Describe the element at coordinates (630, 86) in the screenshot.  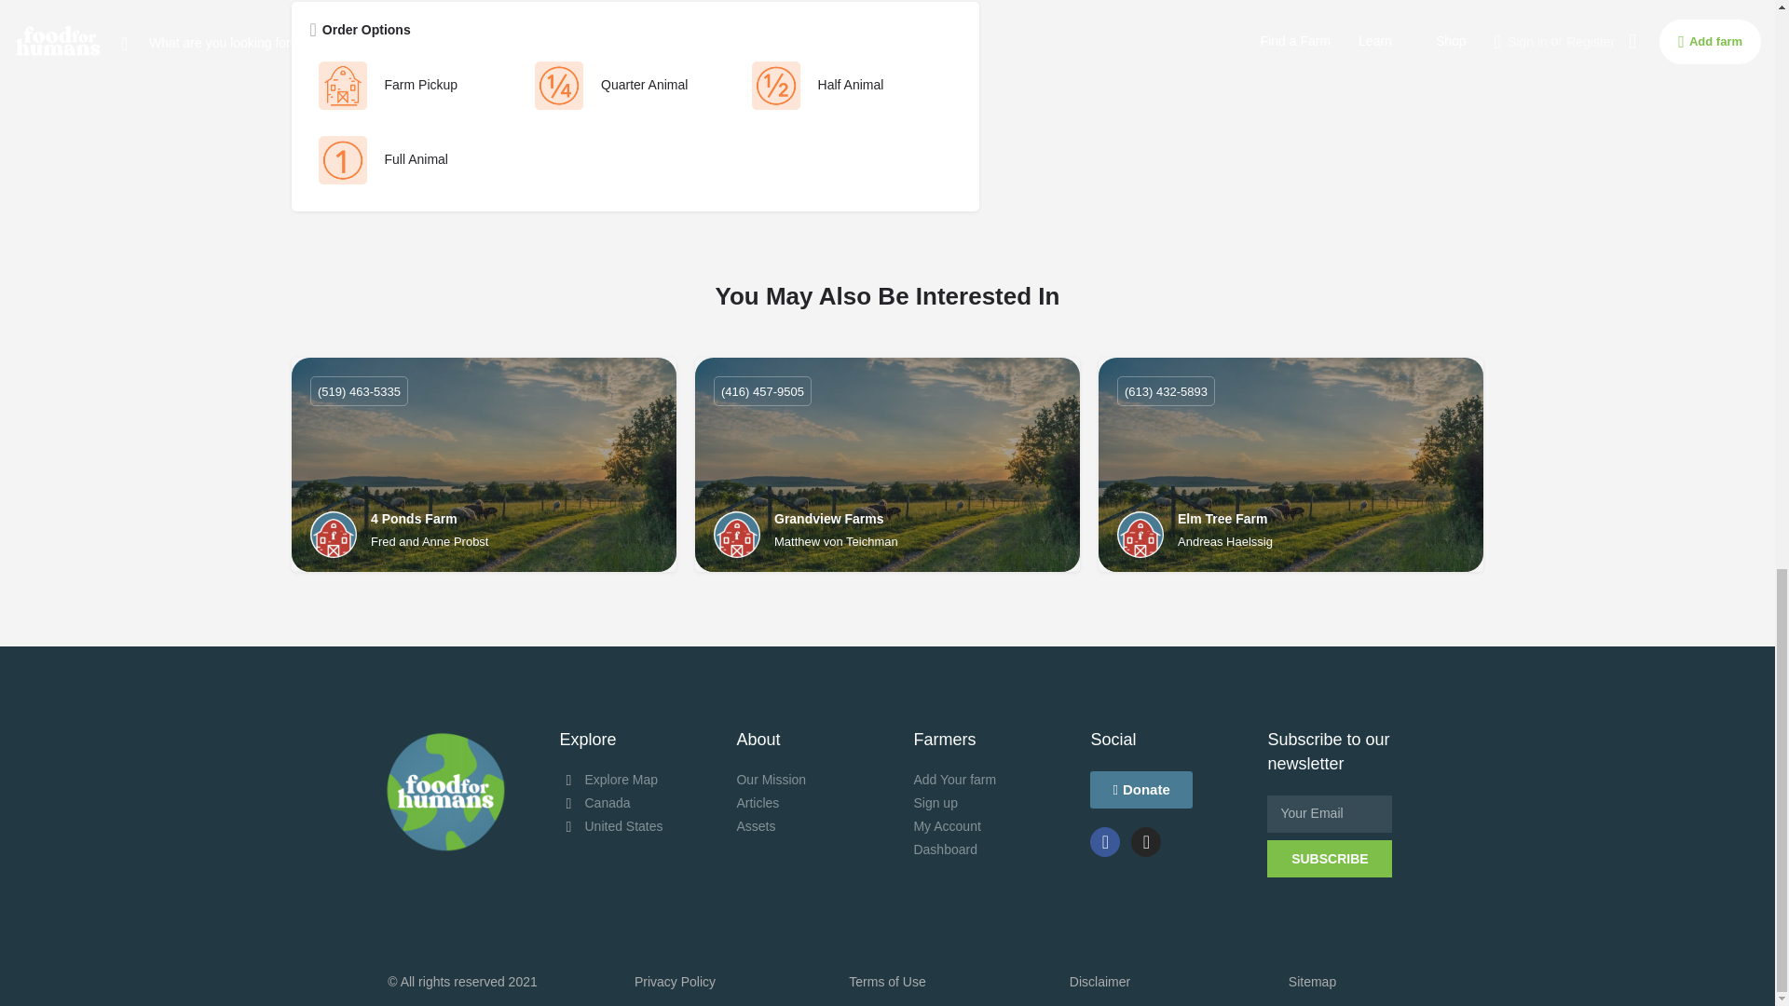
I see `Quarter Animal` at that location.